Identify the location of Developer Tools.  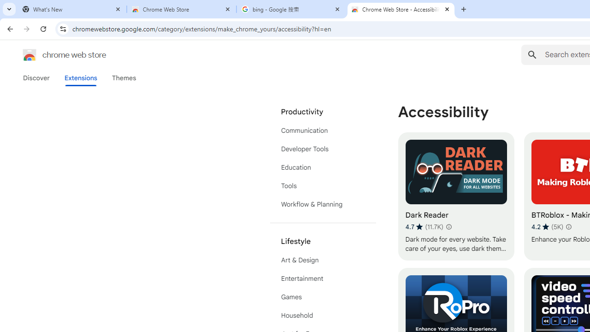
(323, 148).